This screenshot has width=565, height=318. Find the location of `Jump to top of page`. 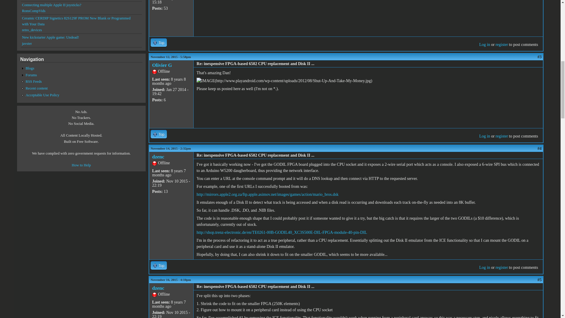

Jump to top of page is located at coordinates (159, 134).